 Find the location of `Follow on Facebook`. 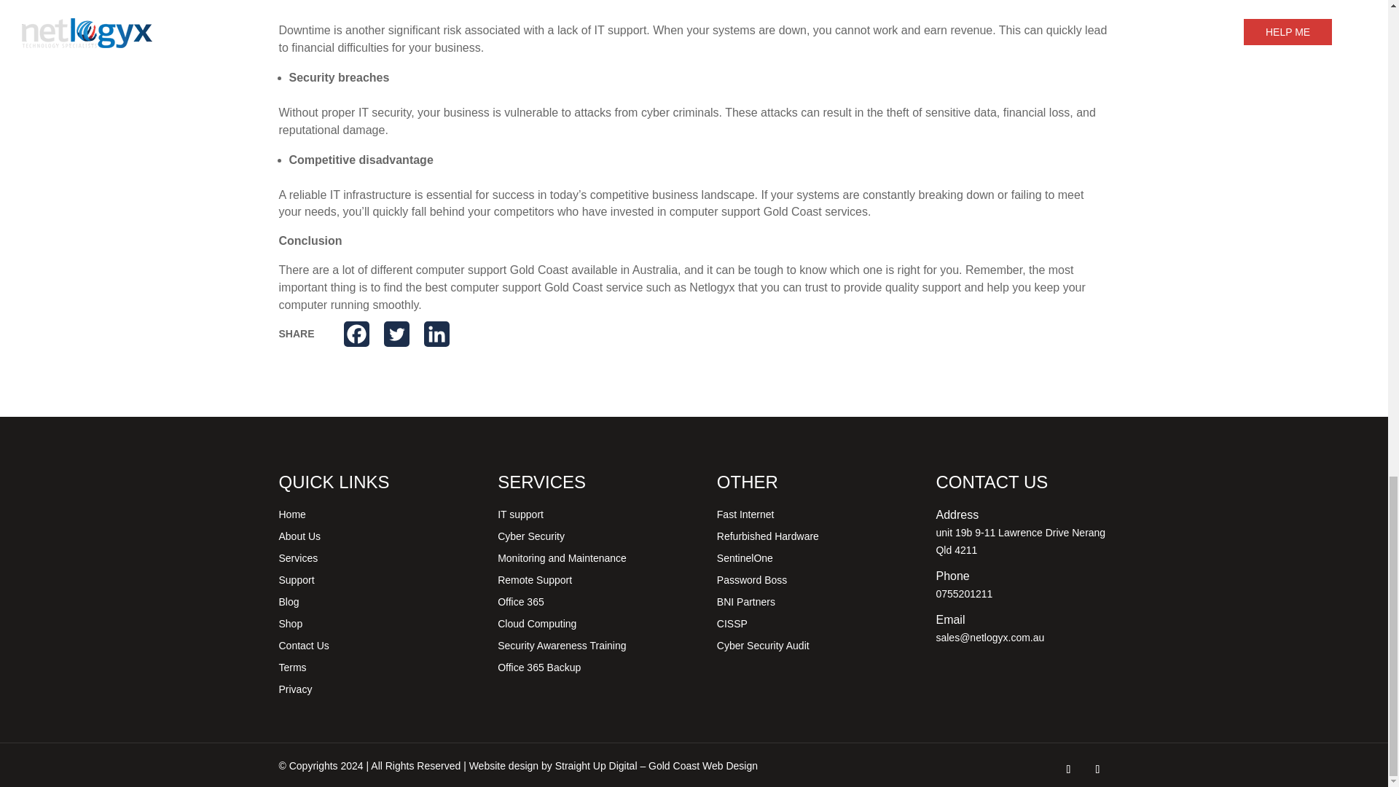

Follow on Facebook is located at coordinates (1068, 770).